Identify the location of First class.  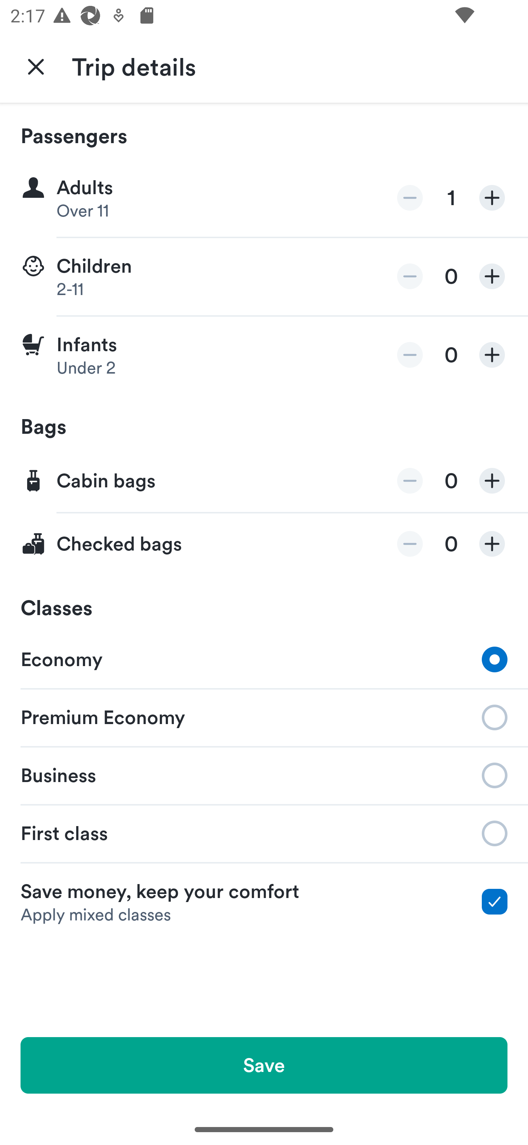
(264, 833).